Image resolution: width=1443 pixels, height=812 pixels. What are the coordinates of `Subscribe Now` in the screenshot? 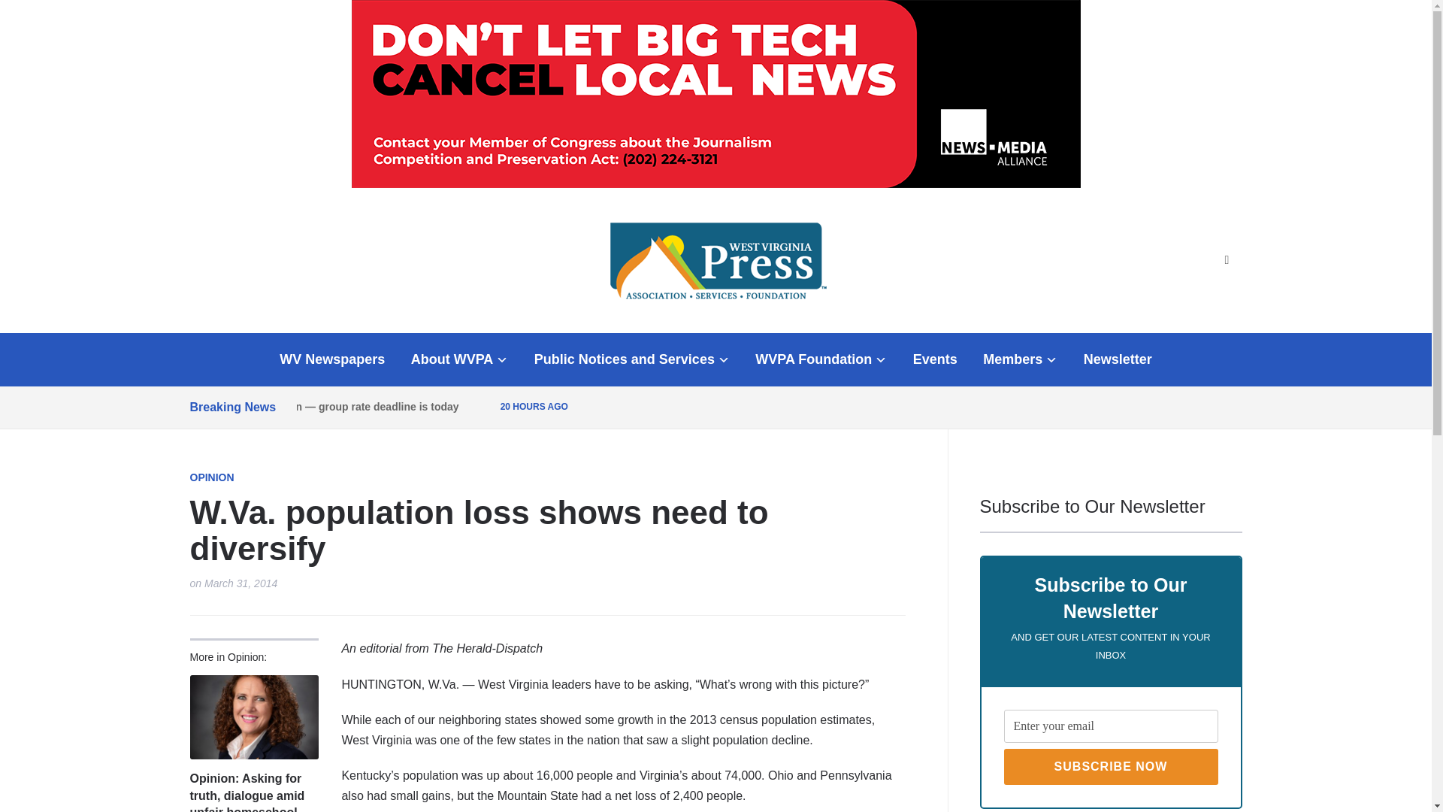 It's located at (1111, 767).